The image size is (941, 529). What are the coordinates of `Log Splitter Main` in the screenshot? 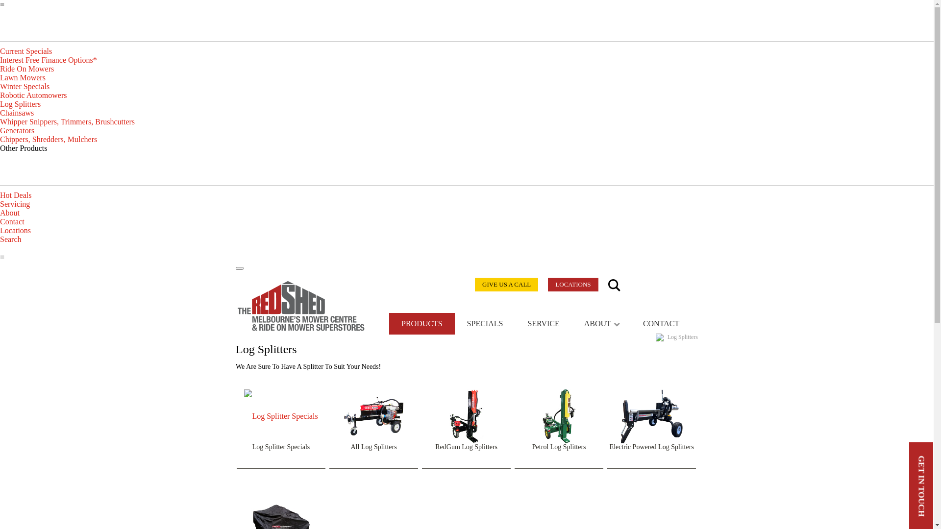 It's located at (373, 416).